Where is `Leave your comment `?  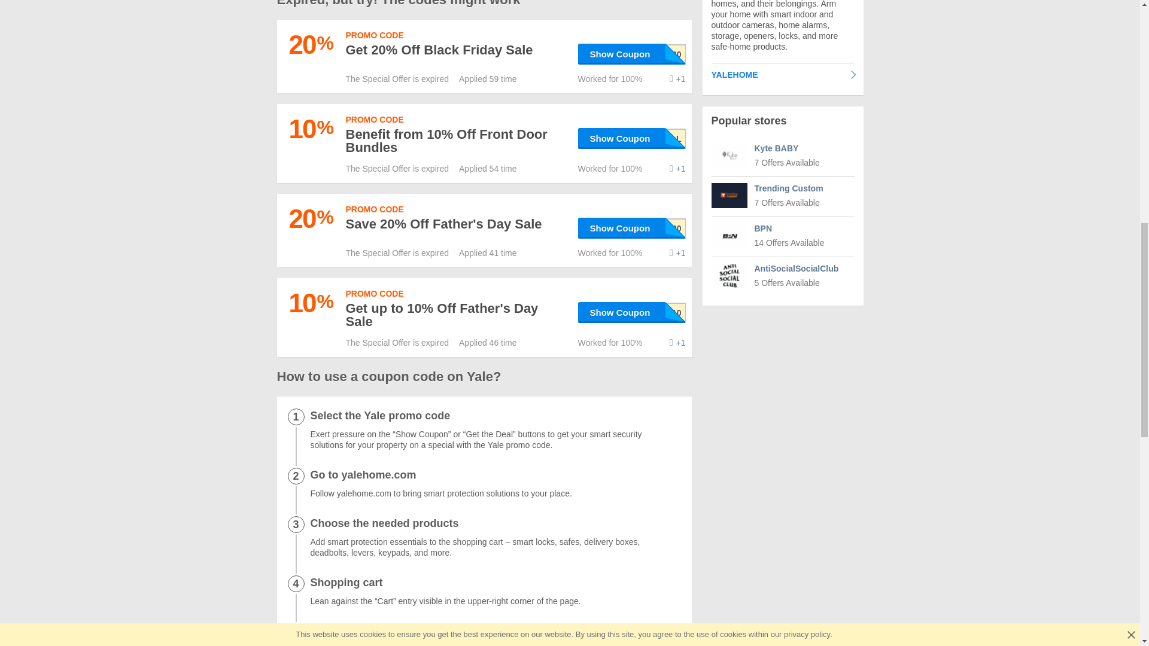
Leave your comment  is located at coordinates (677, 79).